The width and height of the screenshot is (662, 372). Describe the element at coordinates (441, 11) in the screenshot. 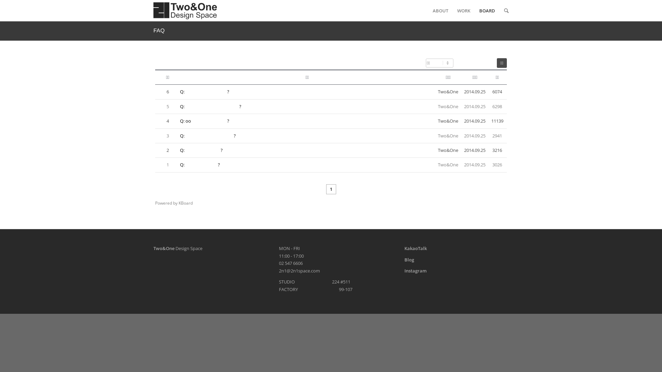

I see `ABOUT` at that location.